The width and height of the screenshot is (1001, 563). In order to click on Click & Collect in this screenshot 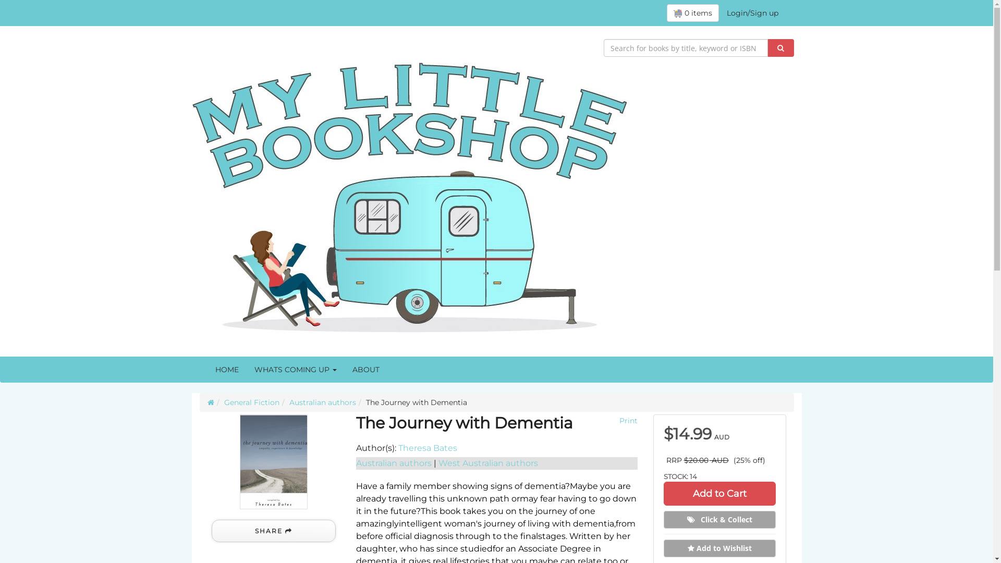, I will do `click(719, 520)`.